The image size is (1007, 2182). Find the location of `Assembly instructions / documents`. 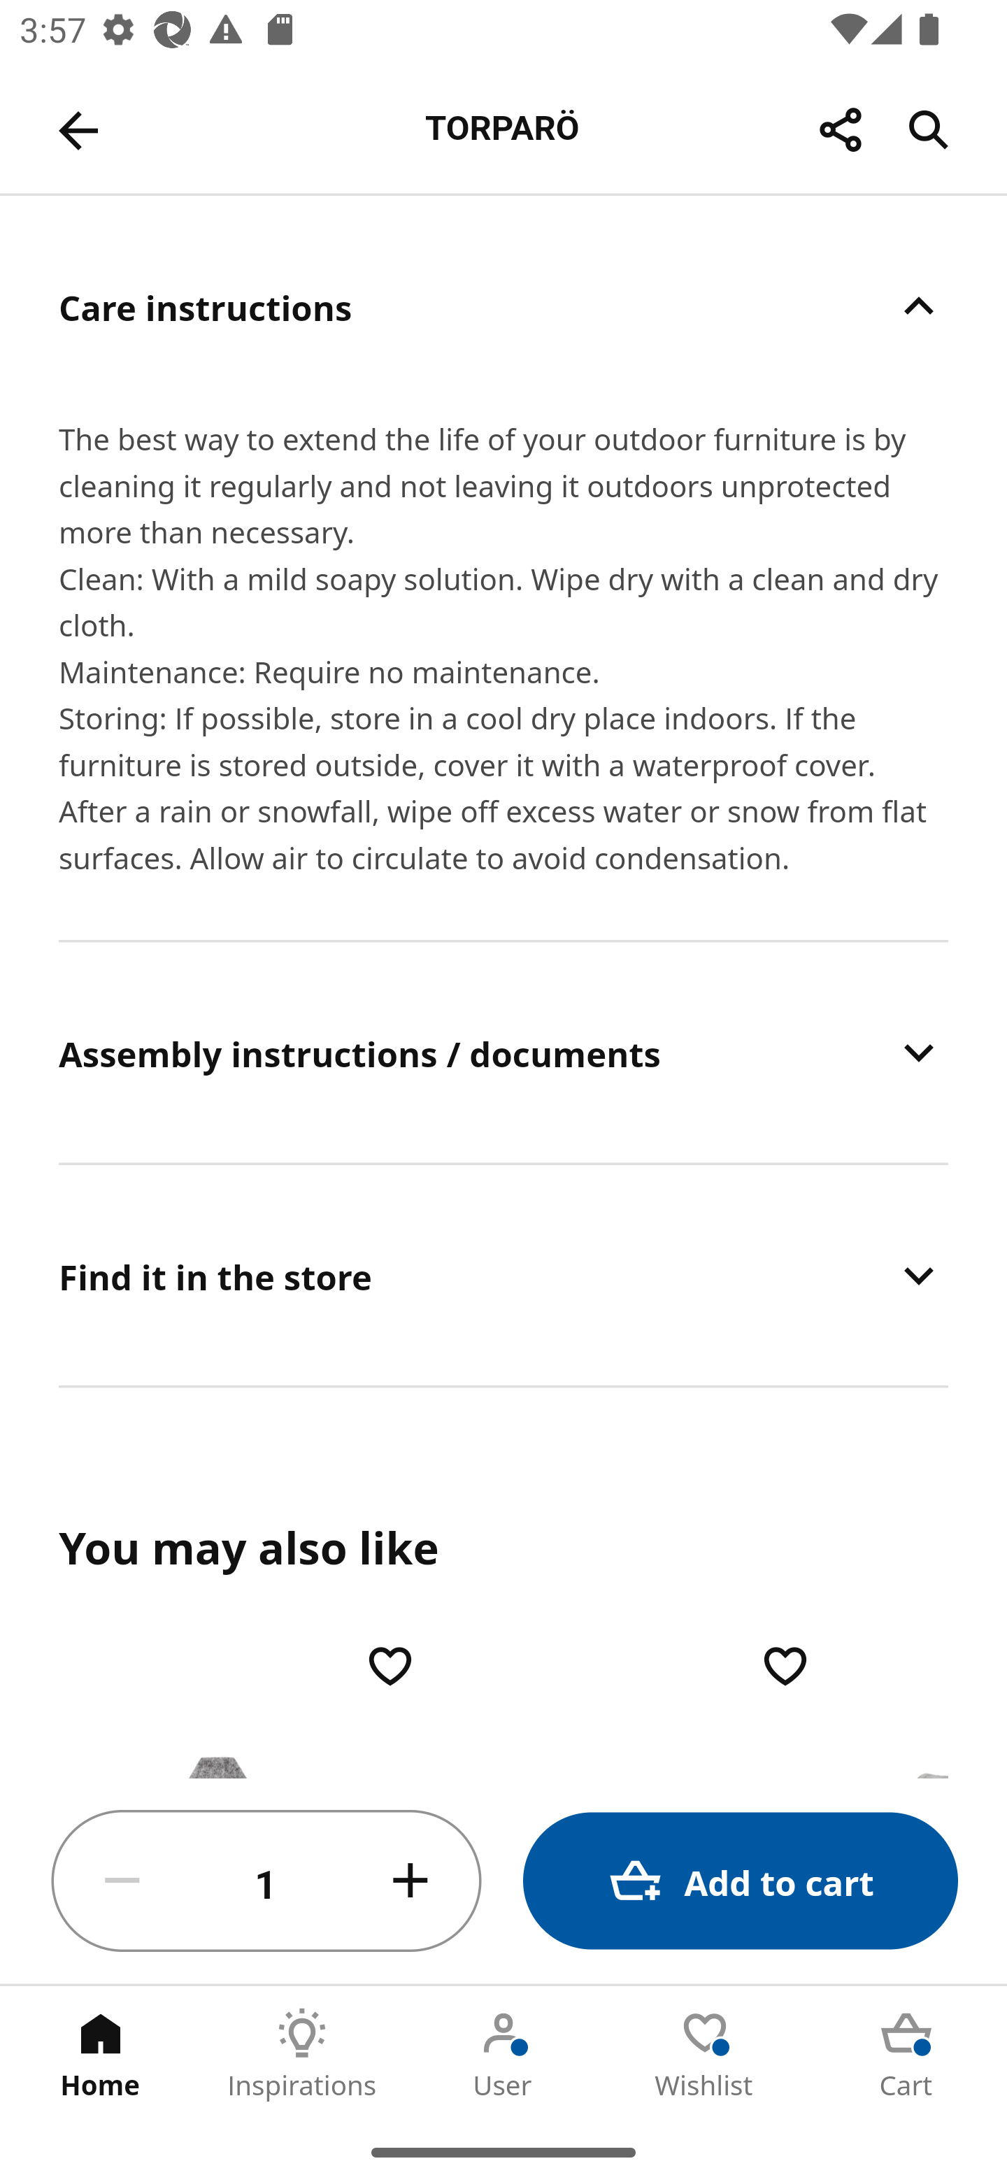

Assembly instructions / documents is located at coordinates (503, 1052).